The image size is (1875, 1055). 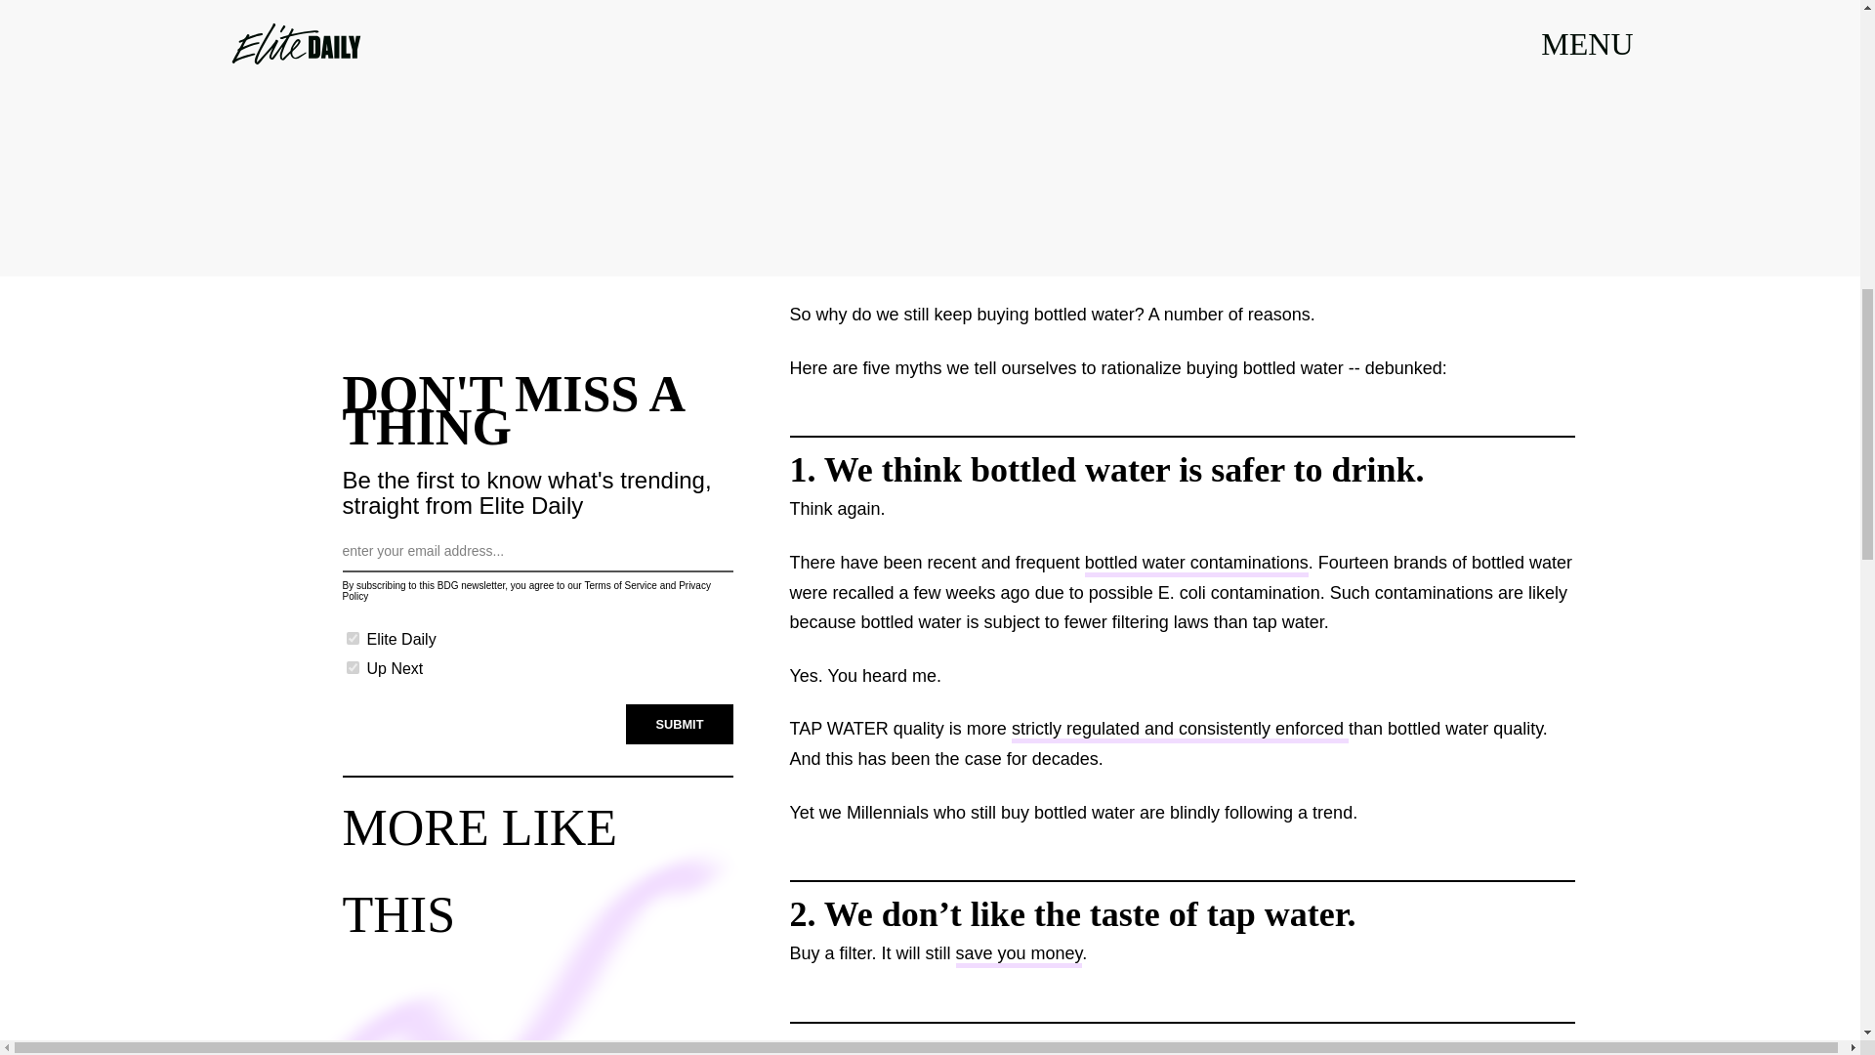 What do you see at coordinates (1197, 565) in the screenshot?
I see `bottled water contaminations` at bounding box center [1197, 565].